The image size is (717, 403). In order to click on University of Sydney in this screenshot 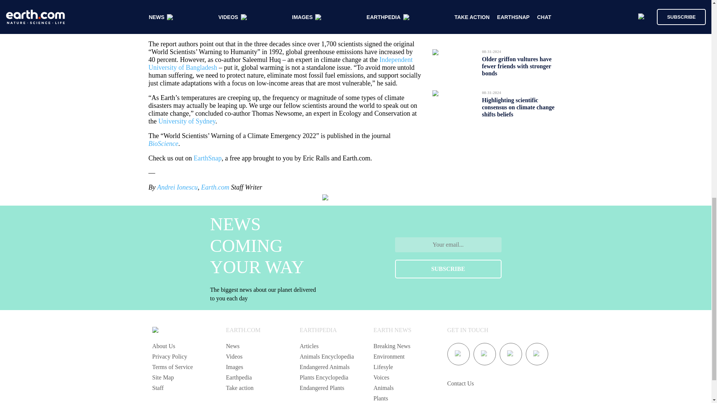, I will do `click(187, 121)`.